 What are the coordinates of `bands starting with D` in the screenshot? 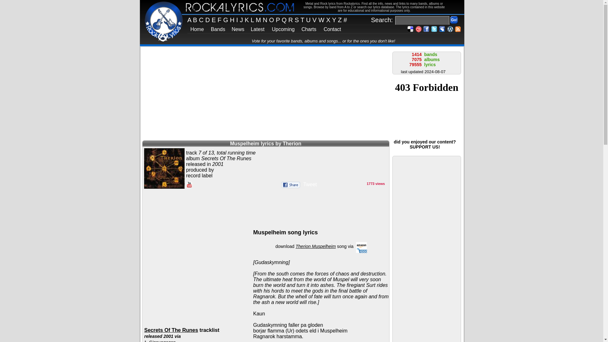 It's located at (208, 20).